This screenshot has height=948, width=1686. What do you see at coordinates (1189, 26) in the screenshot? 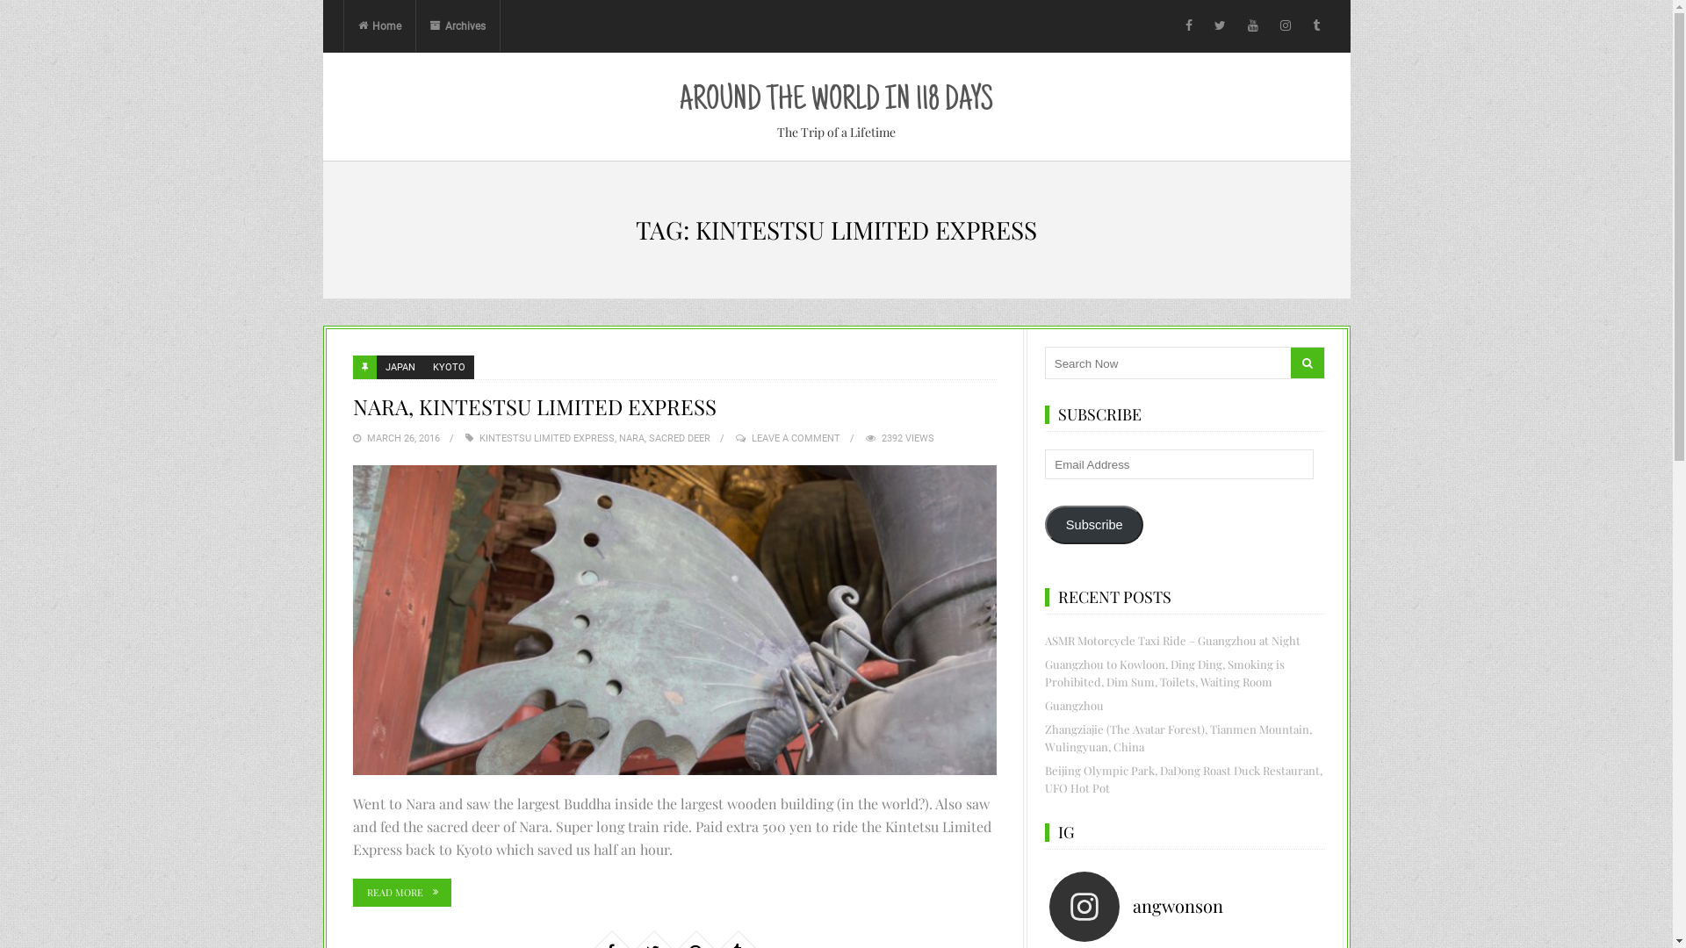
I see `facebook` at bounding box center [1189, 26].